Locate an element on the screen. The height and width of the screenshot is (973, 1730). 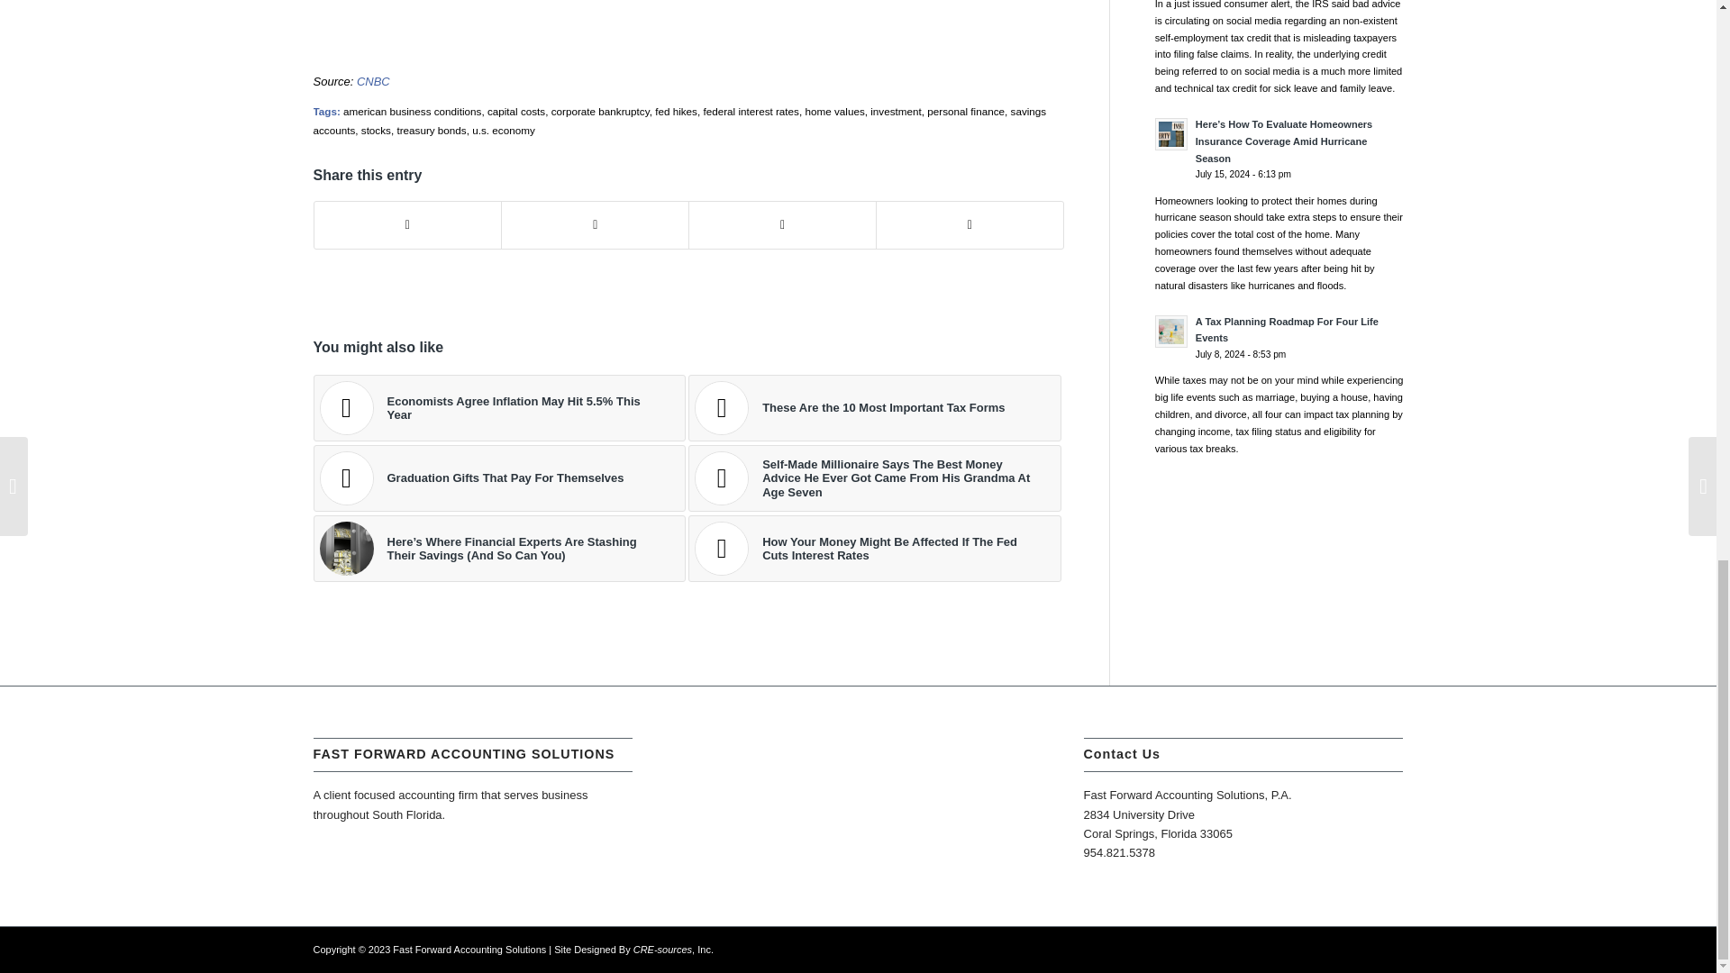
stocks is located at coordinates (376, 130).